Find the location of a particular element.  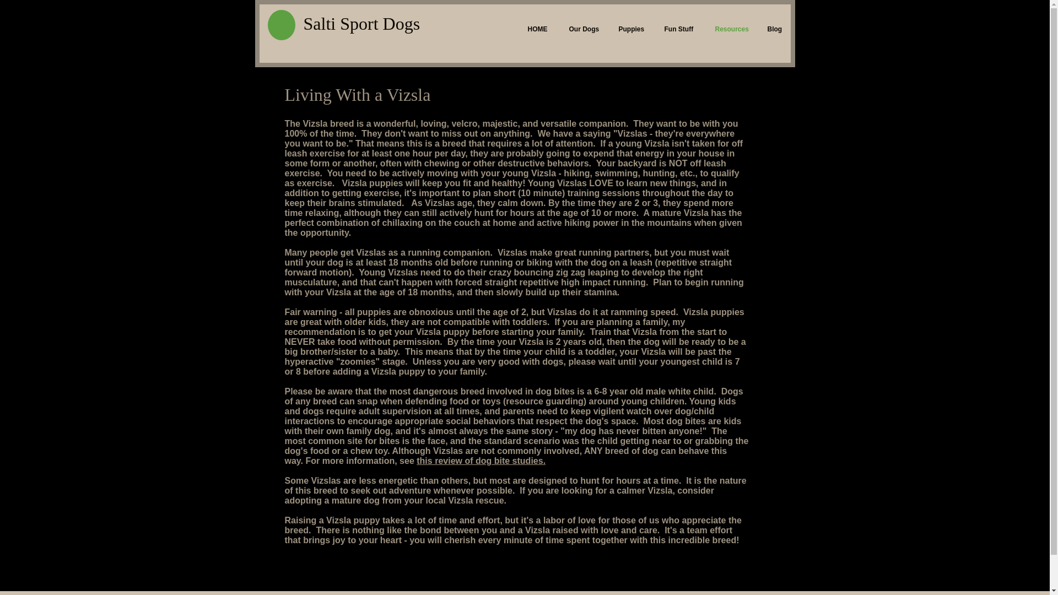

HOME is located at coordinates (537, 29).